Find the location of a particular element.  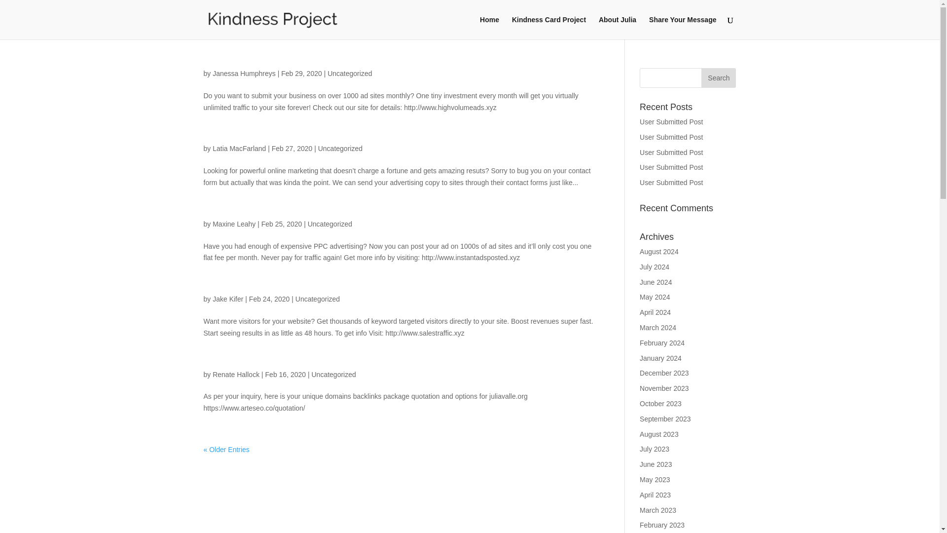

User Submitted Post is located at coordinates (671, 152).